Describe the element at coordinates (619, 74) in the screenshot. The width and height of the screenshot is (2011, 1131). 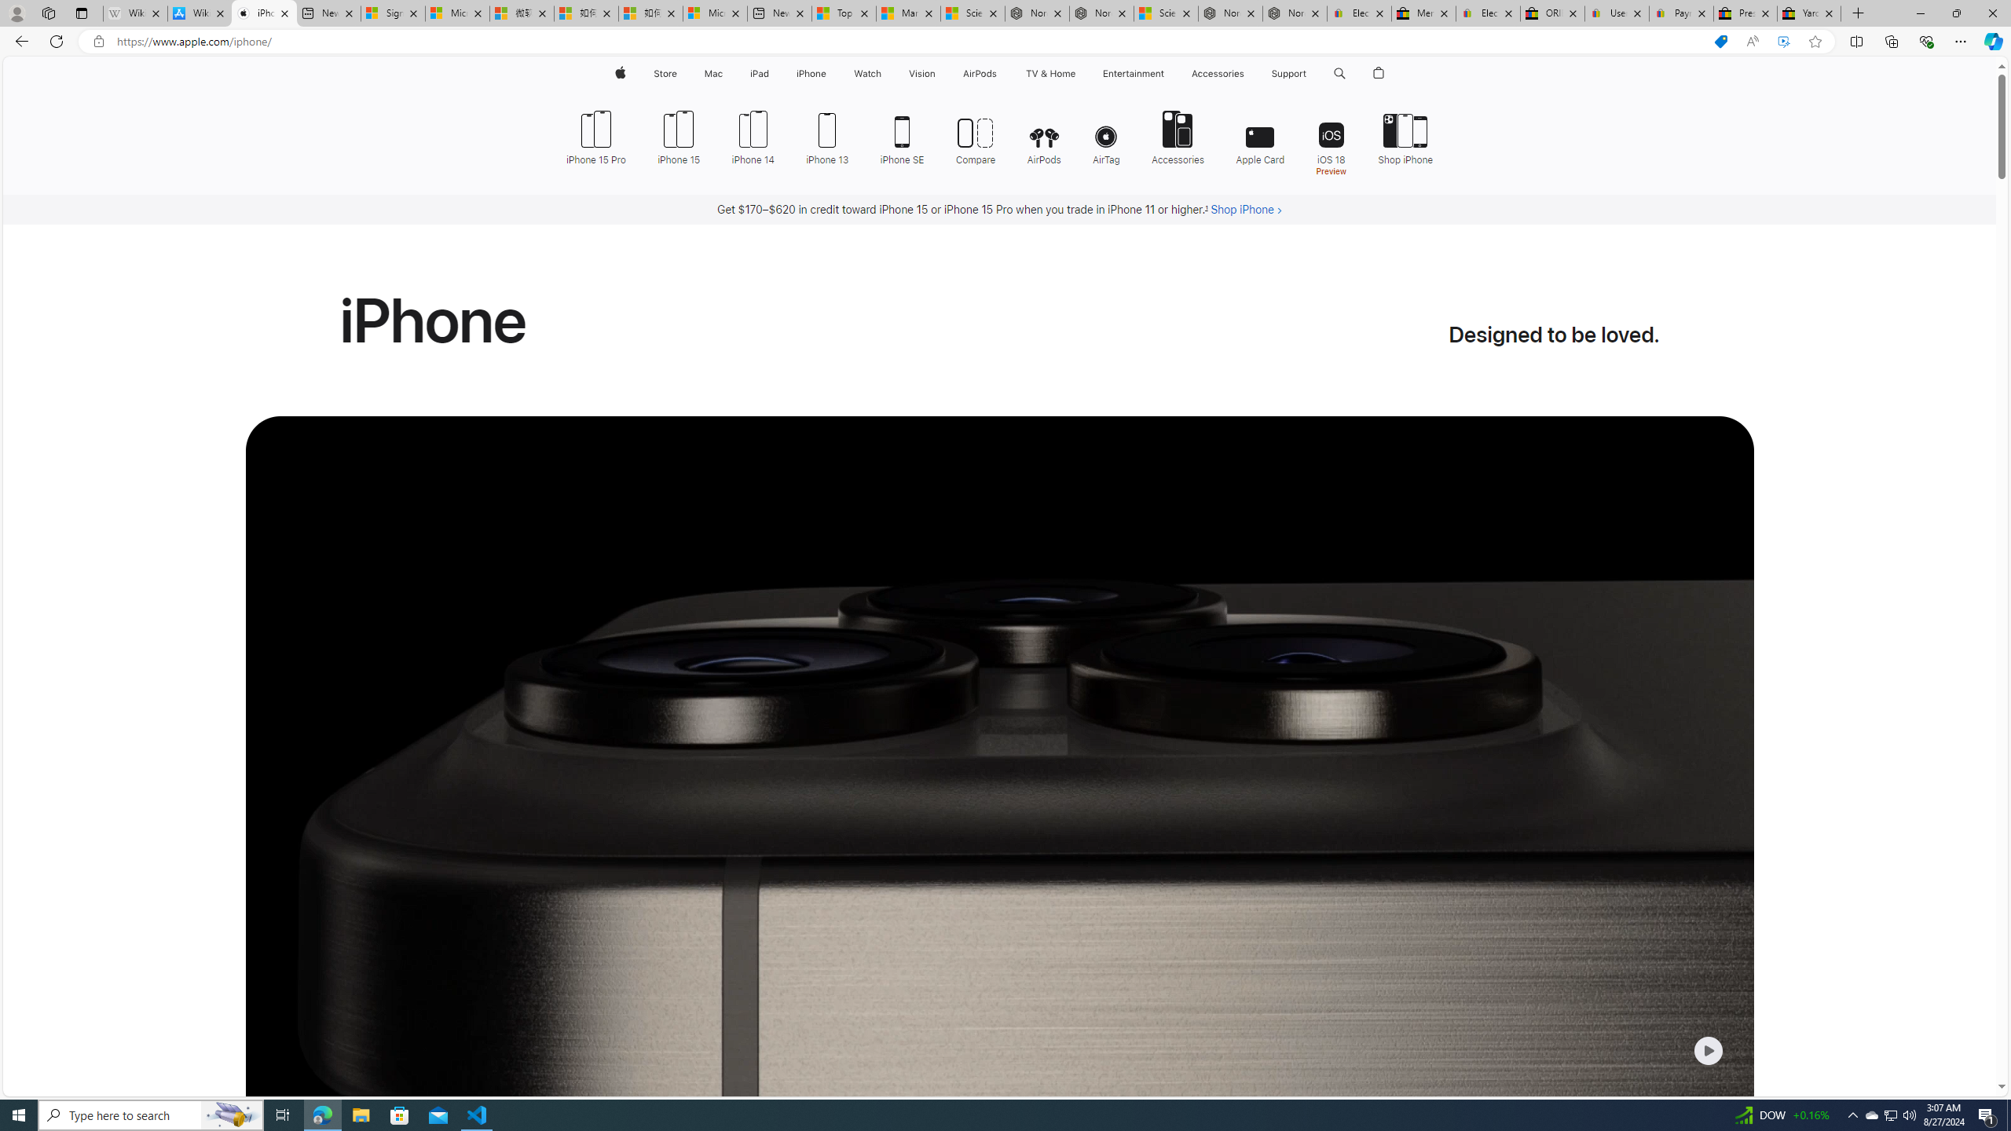
I see `Apple` at that location.